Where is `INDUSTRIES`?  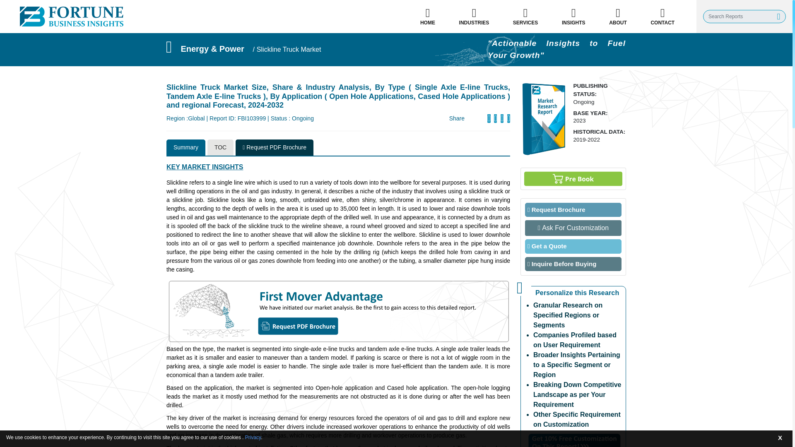
INDUSTRIES is located at coordinates (474, 16).